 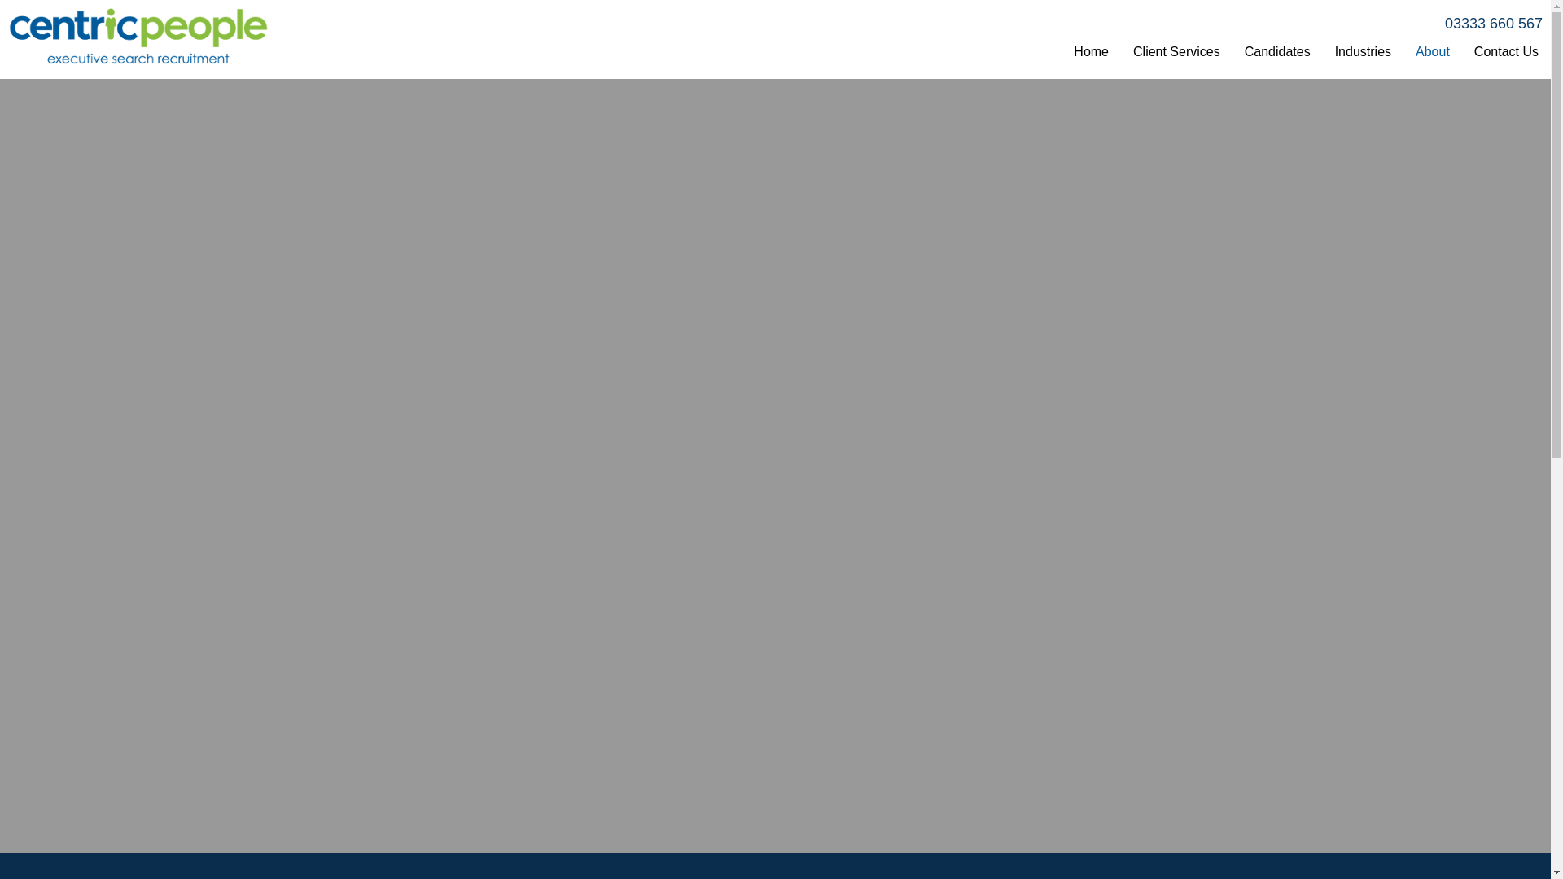 I want to click on Home, so click(x=1091, y=52).